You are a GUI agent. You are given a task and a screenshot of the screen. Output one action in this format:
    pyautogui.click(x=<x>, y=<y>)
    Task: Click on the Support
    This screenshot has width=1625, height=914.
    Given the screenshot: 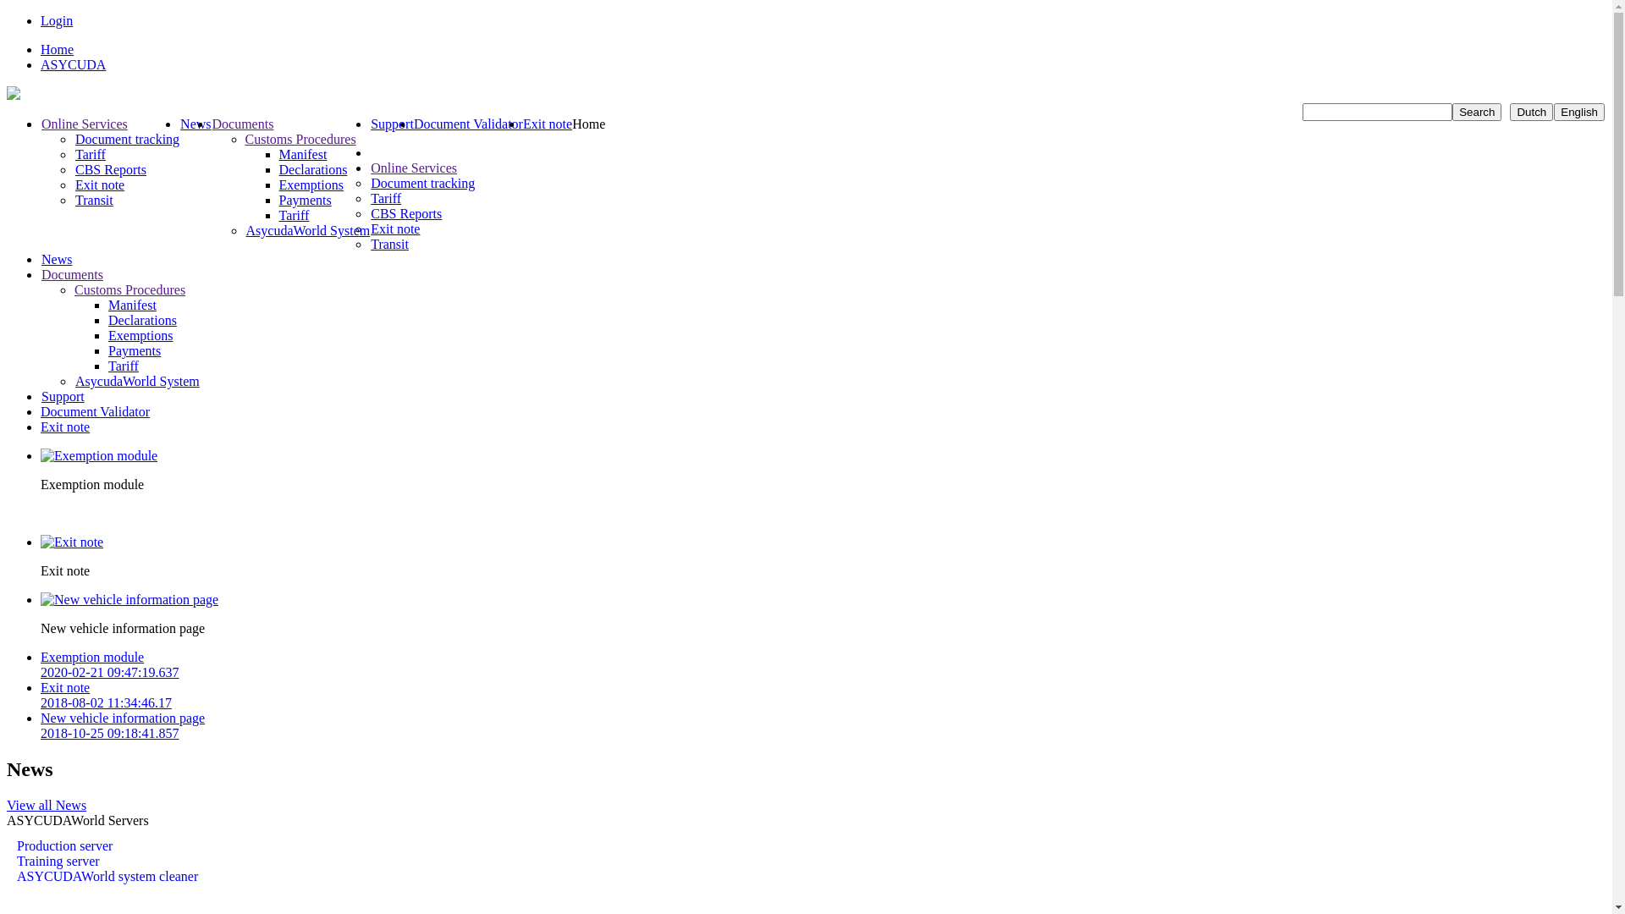 What is the action you would take?
    pyautogui.click(x=63, y=396)
    